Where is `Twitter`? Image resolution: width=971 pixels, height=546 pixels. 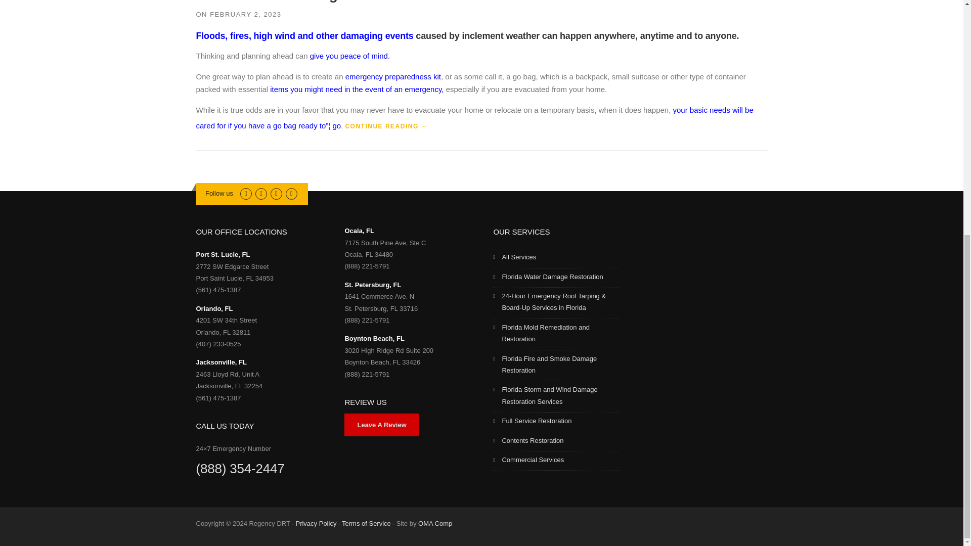 Twitter is located at coordinates (246, 193).